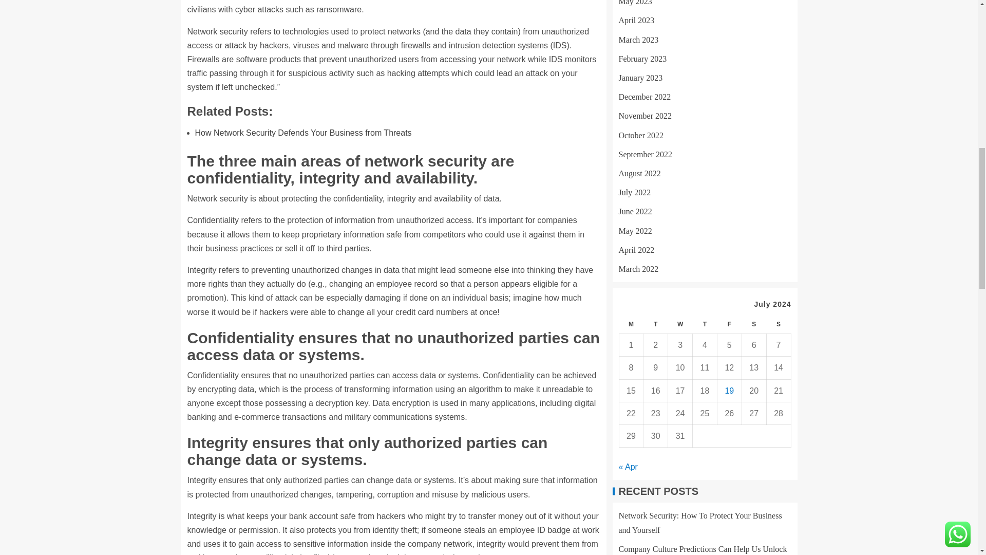 The height and width of the screenshot is (555, 986). Describe the element at coordinates (729, 228) in the screenshot. I see `Friday` at that location.